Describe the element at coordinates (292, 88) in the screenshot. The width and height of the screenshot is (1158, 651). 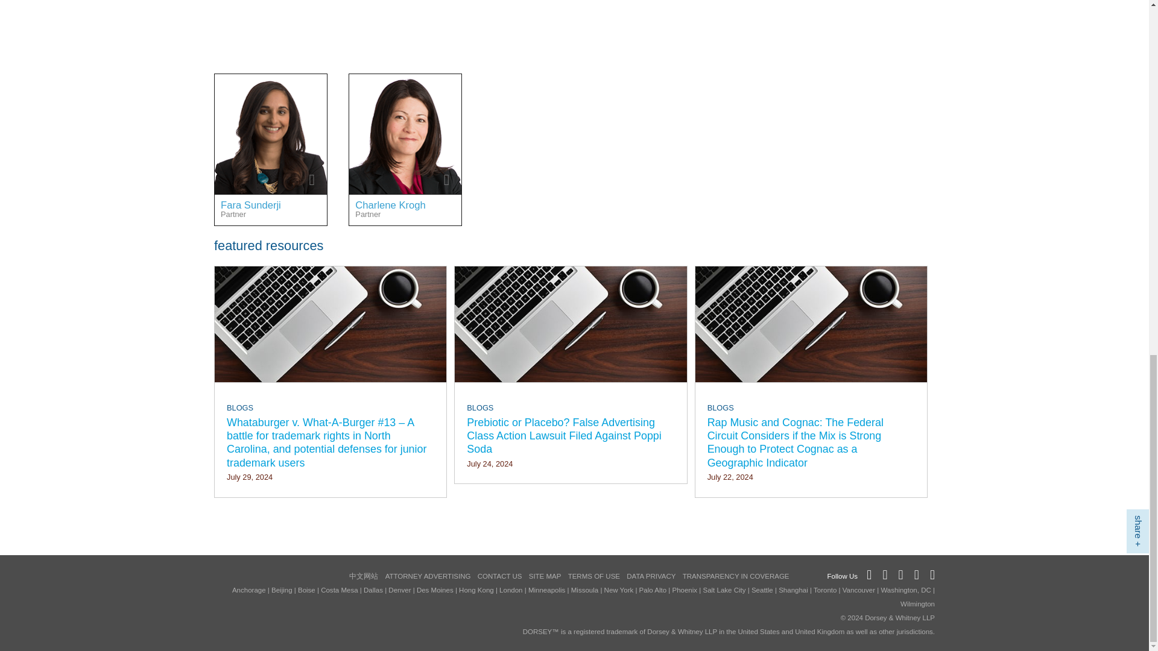
I see `New York` at that location.